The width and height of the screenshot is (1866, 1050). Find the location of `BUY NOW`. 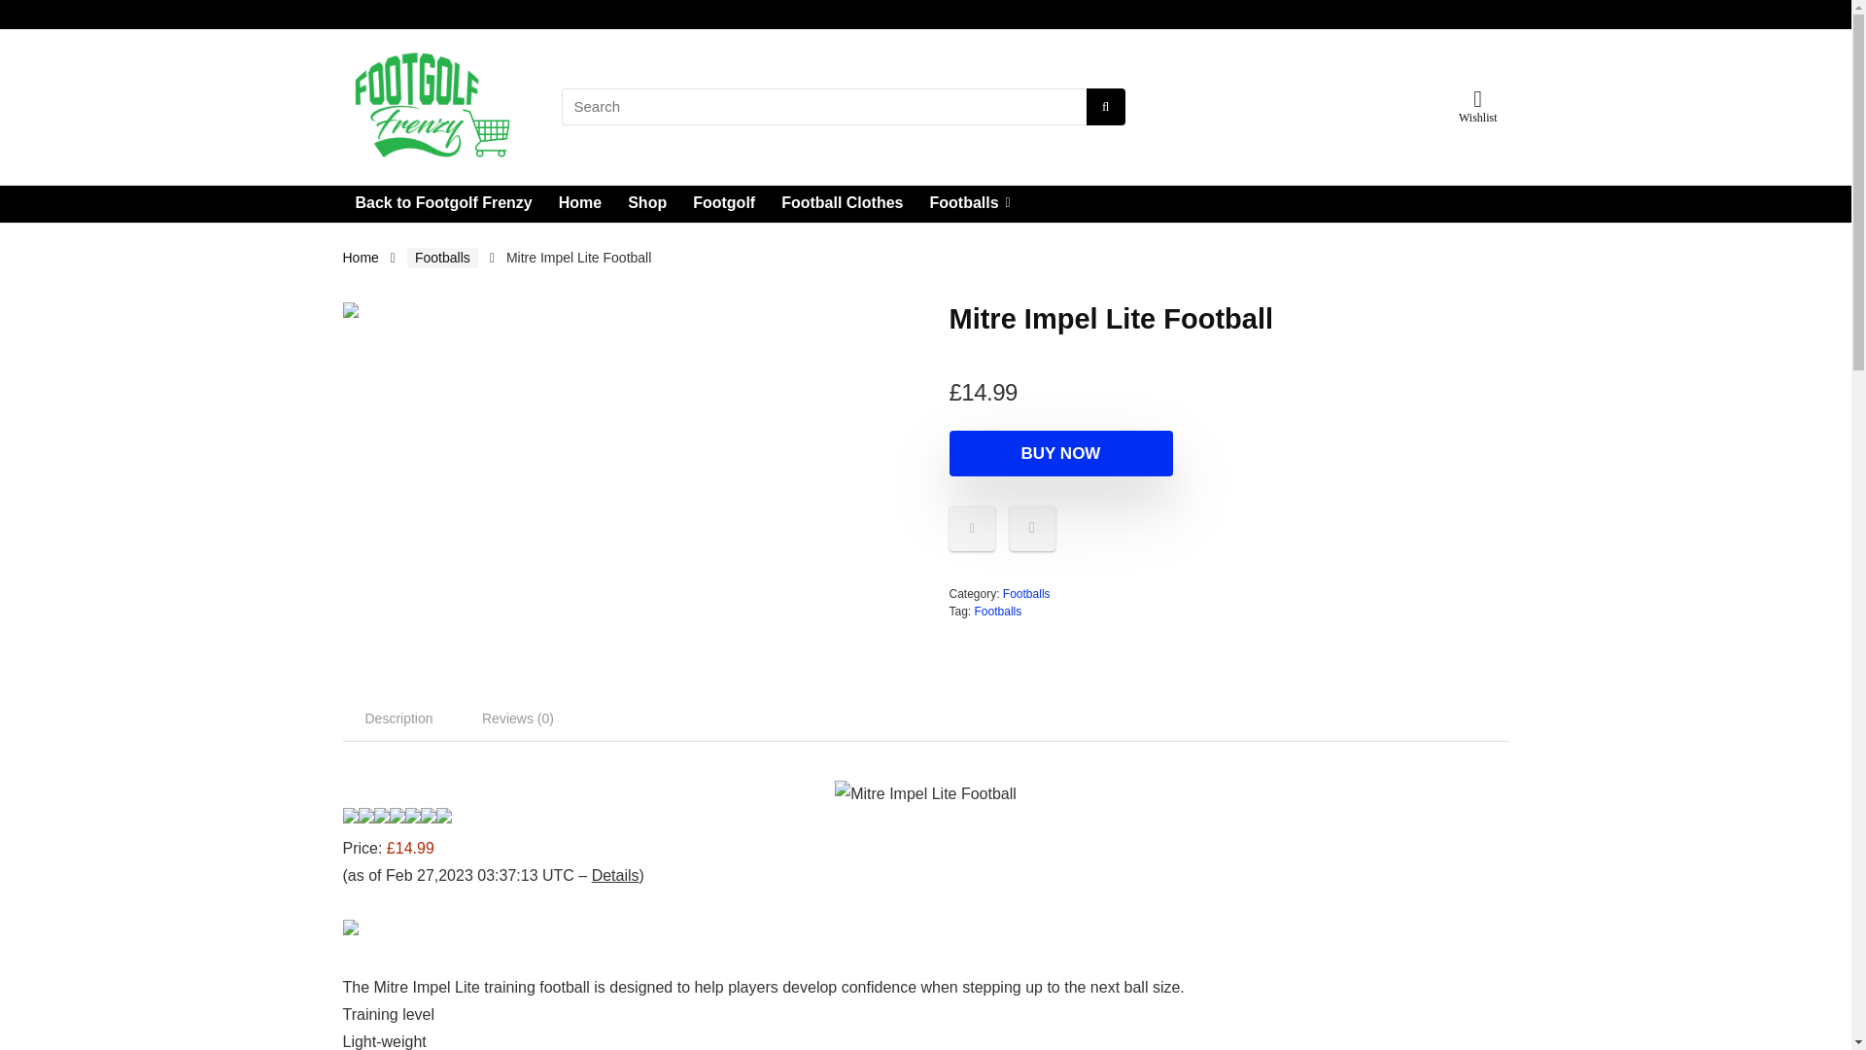

BUY NOW is located at coordinates (1059, 453).